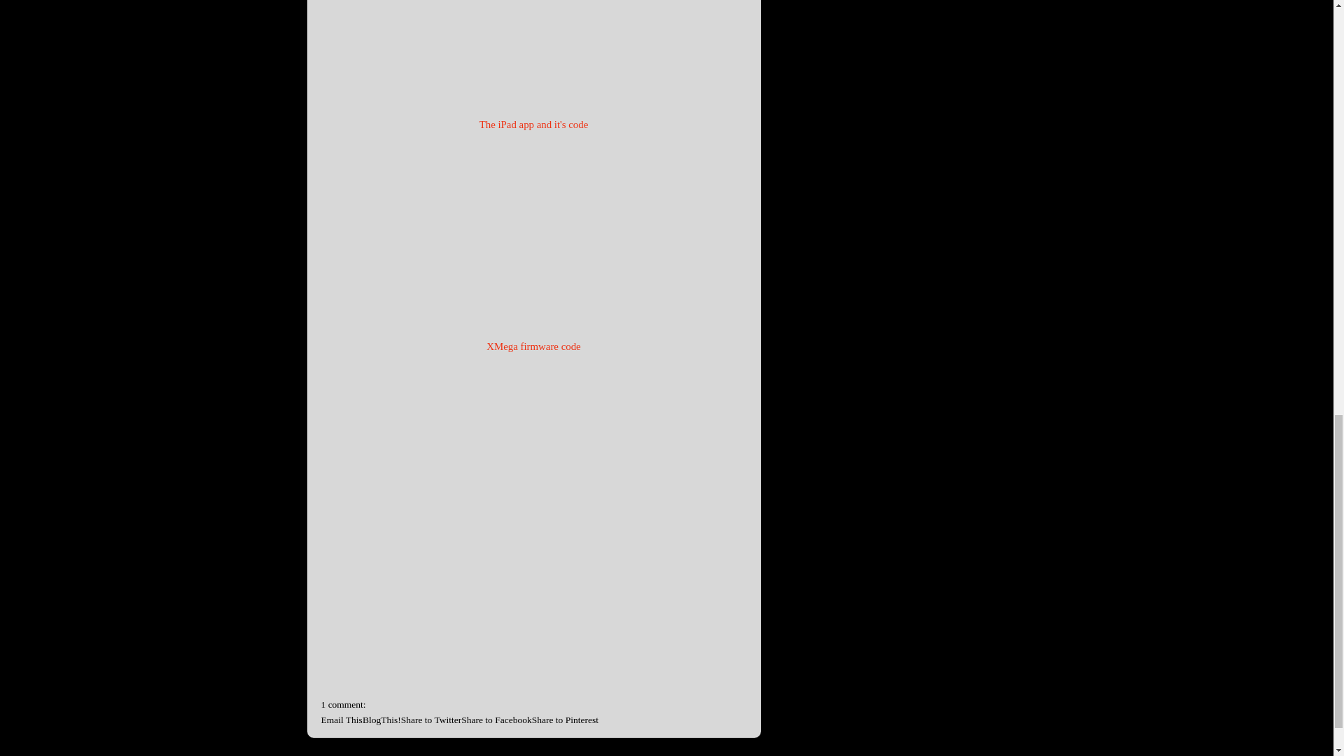 This screenshot has height=756, width=1344. Describe the element at coordinates (496, 720) in the screenshot. I see `Share to Facebook` at that location.